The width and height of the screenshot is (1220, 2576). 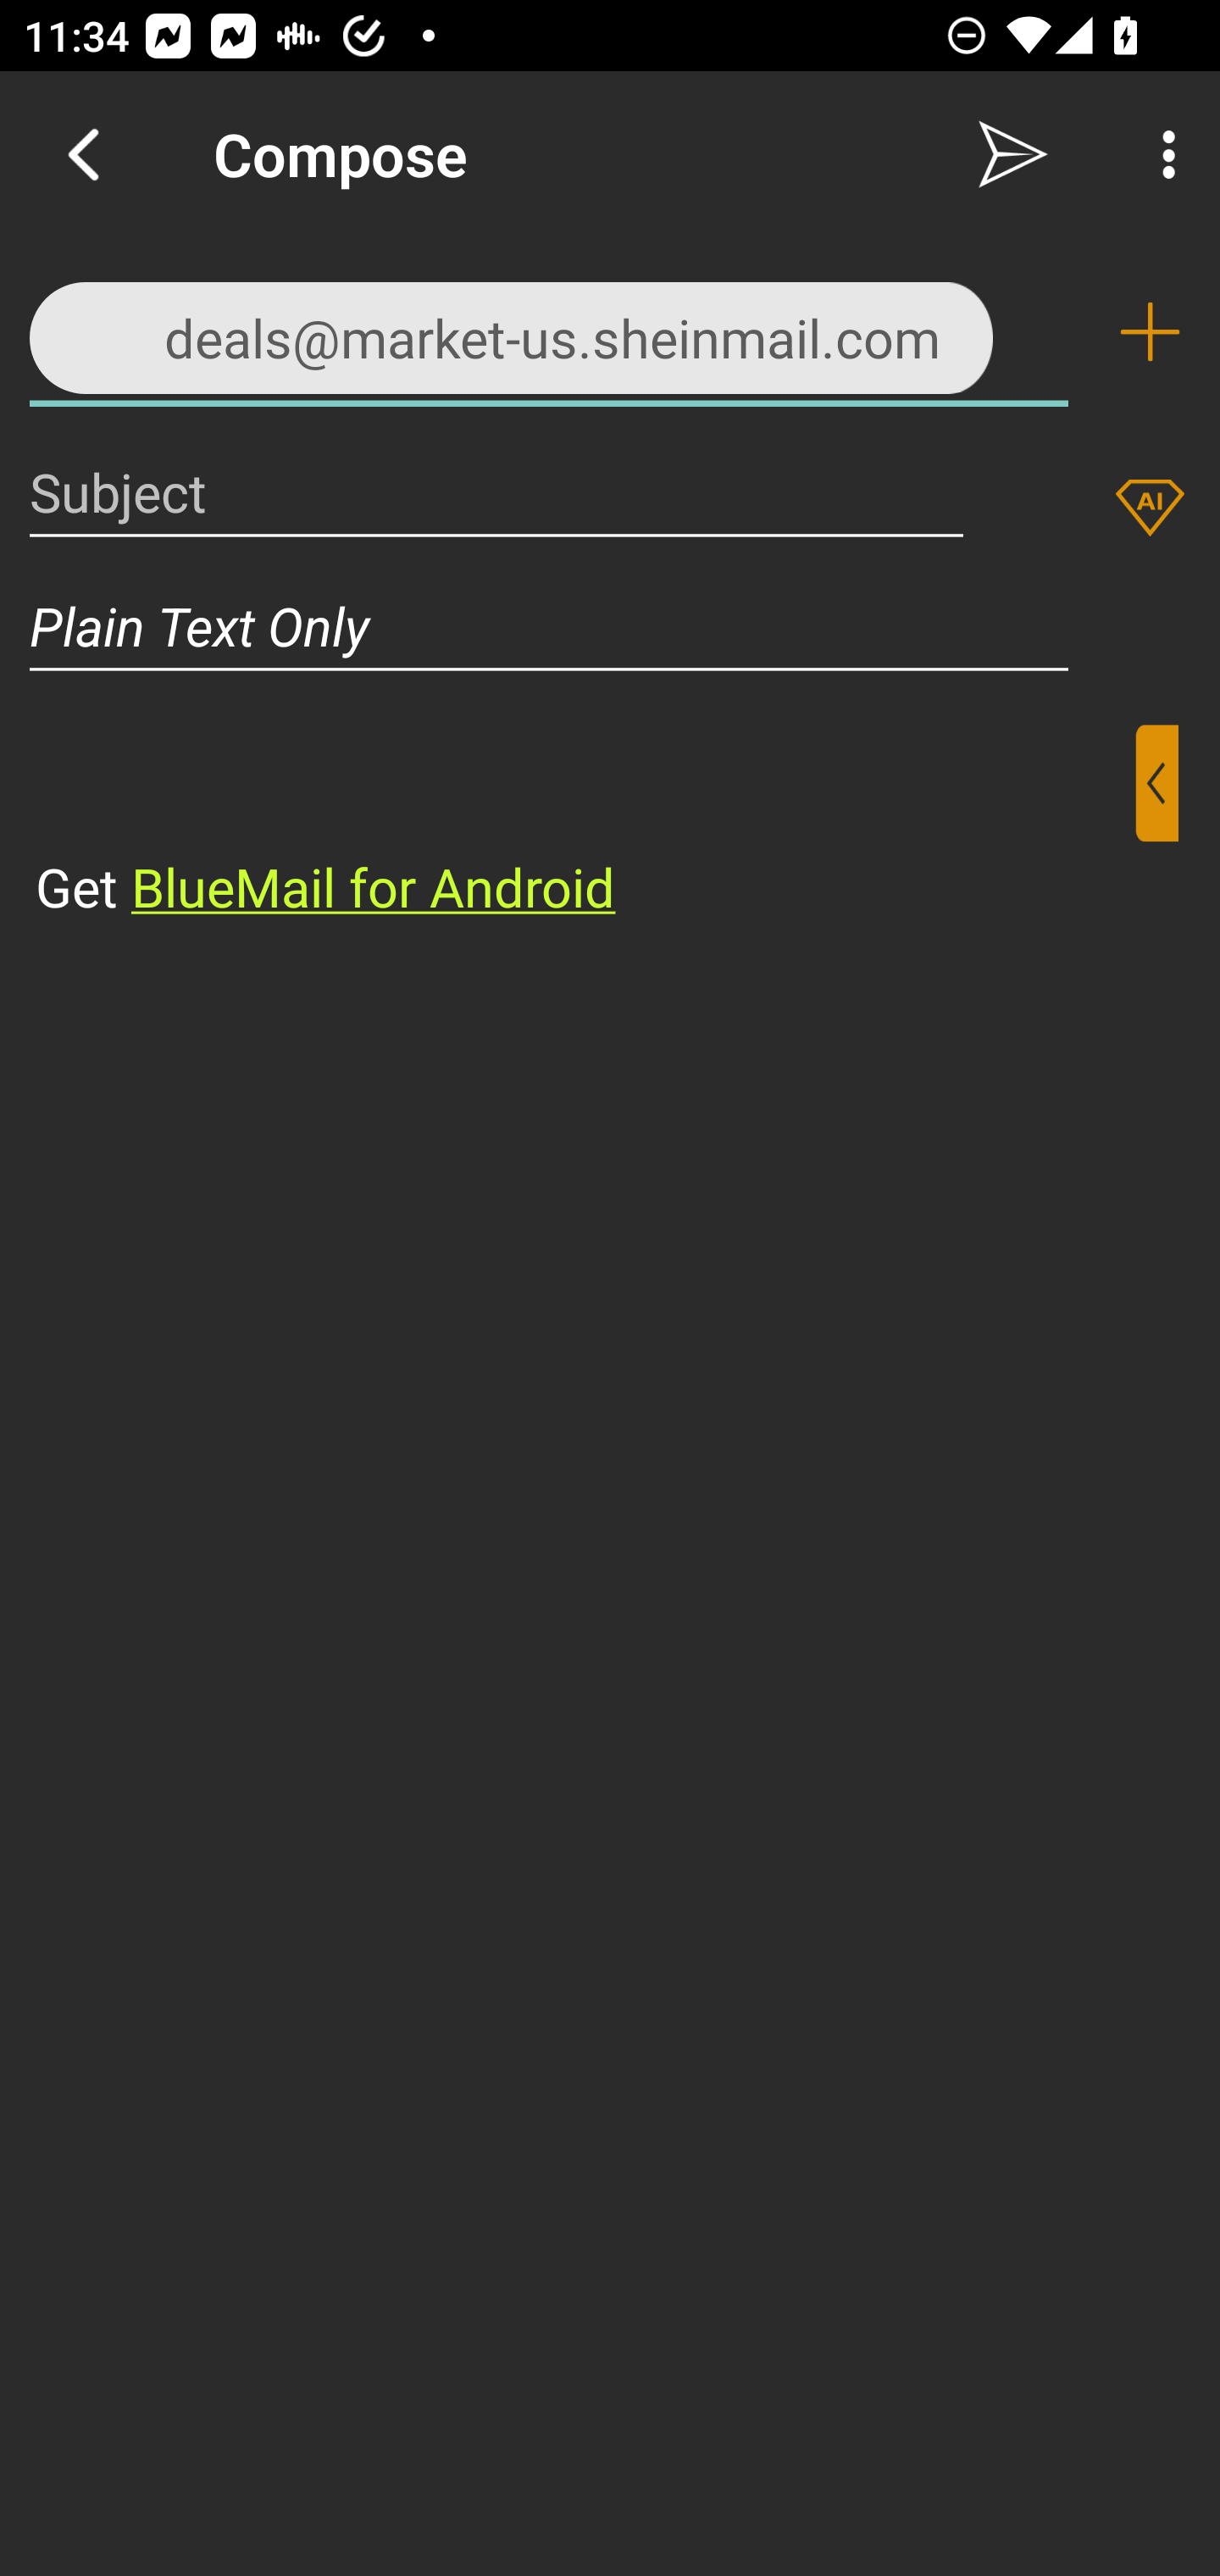 I want to click on Subject, so click(x=496, y=491).